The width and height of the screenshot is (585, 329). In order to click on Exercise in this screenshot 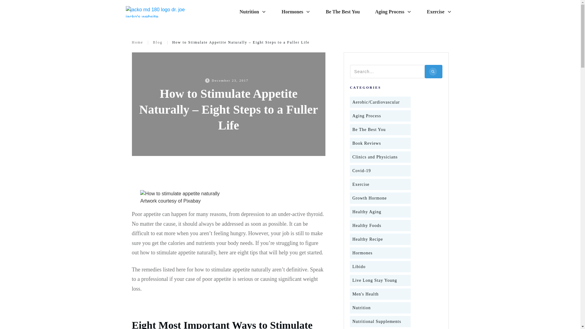, I will do `click(439, 12)`.